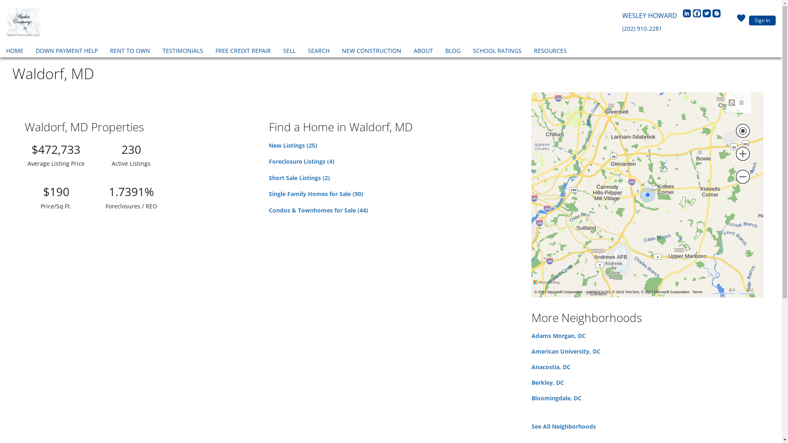 This screenshot has width=788, height=443. What do you see at coordinates (66, 52) in the screenshot?
I see `DOWN PAYMENT HELP` at bounding box center [66, 52].